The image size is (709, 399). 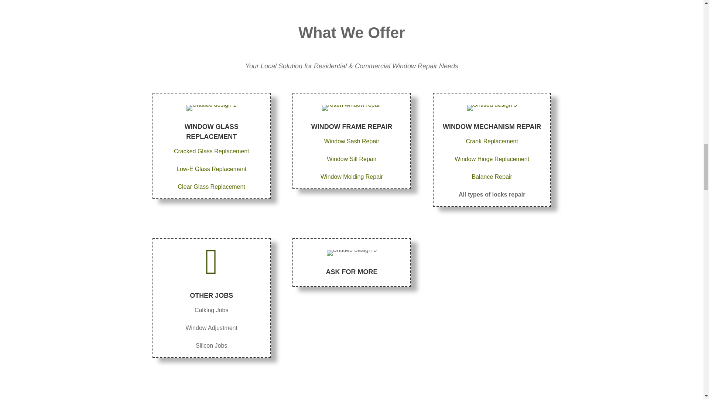 I want to click on Cracked Glass Replacement, so click(x=211, y=151).